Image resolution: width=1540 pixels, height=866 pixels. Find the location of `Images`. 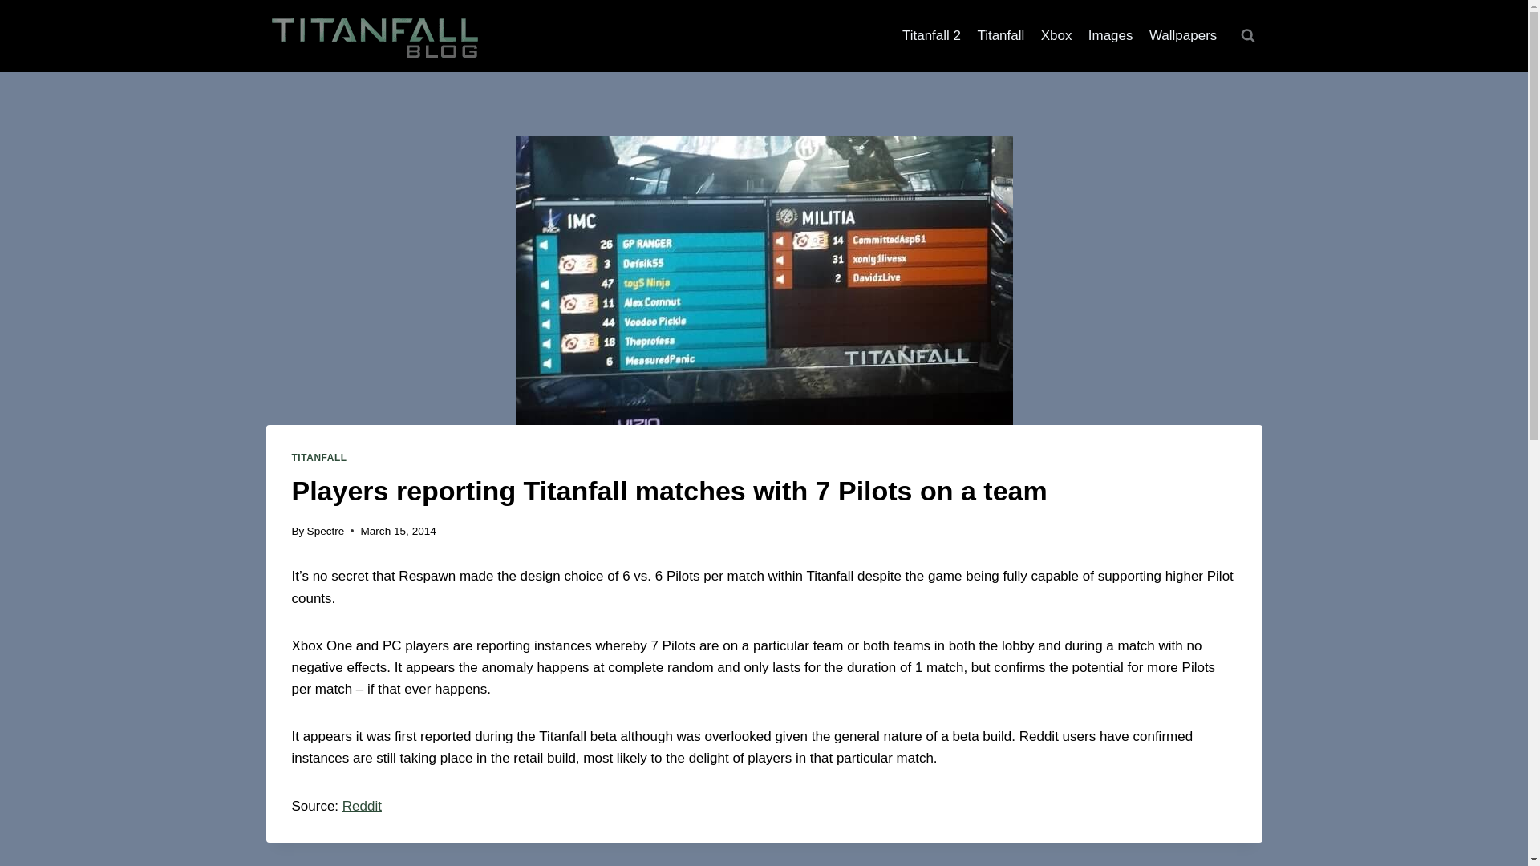

Images is located at coordinates (1110, 35).